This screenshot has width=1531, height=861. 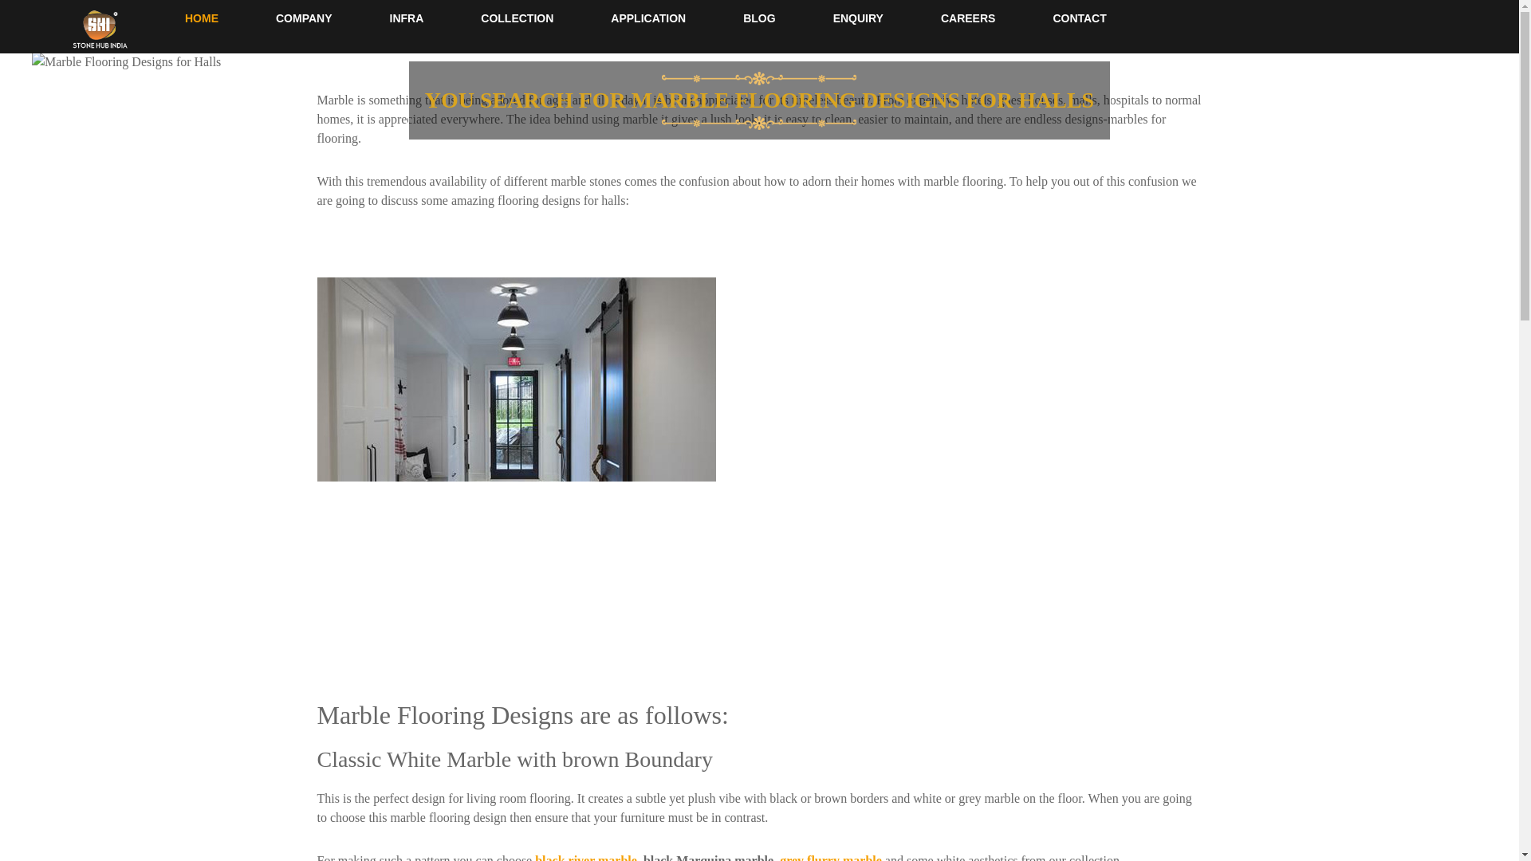 What do you see at coordinates (1079, 19) in the screenshot?
I see `CONTACT` at bounding box center [1079, 19].